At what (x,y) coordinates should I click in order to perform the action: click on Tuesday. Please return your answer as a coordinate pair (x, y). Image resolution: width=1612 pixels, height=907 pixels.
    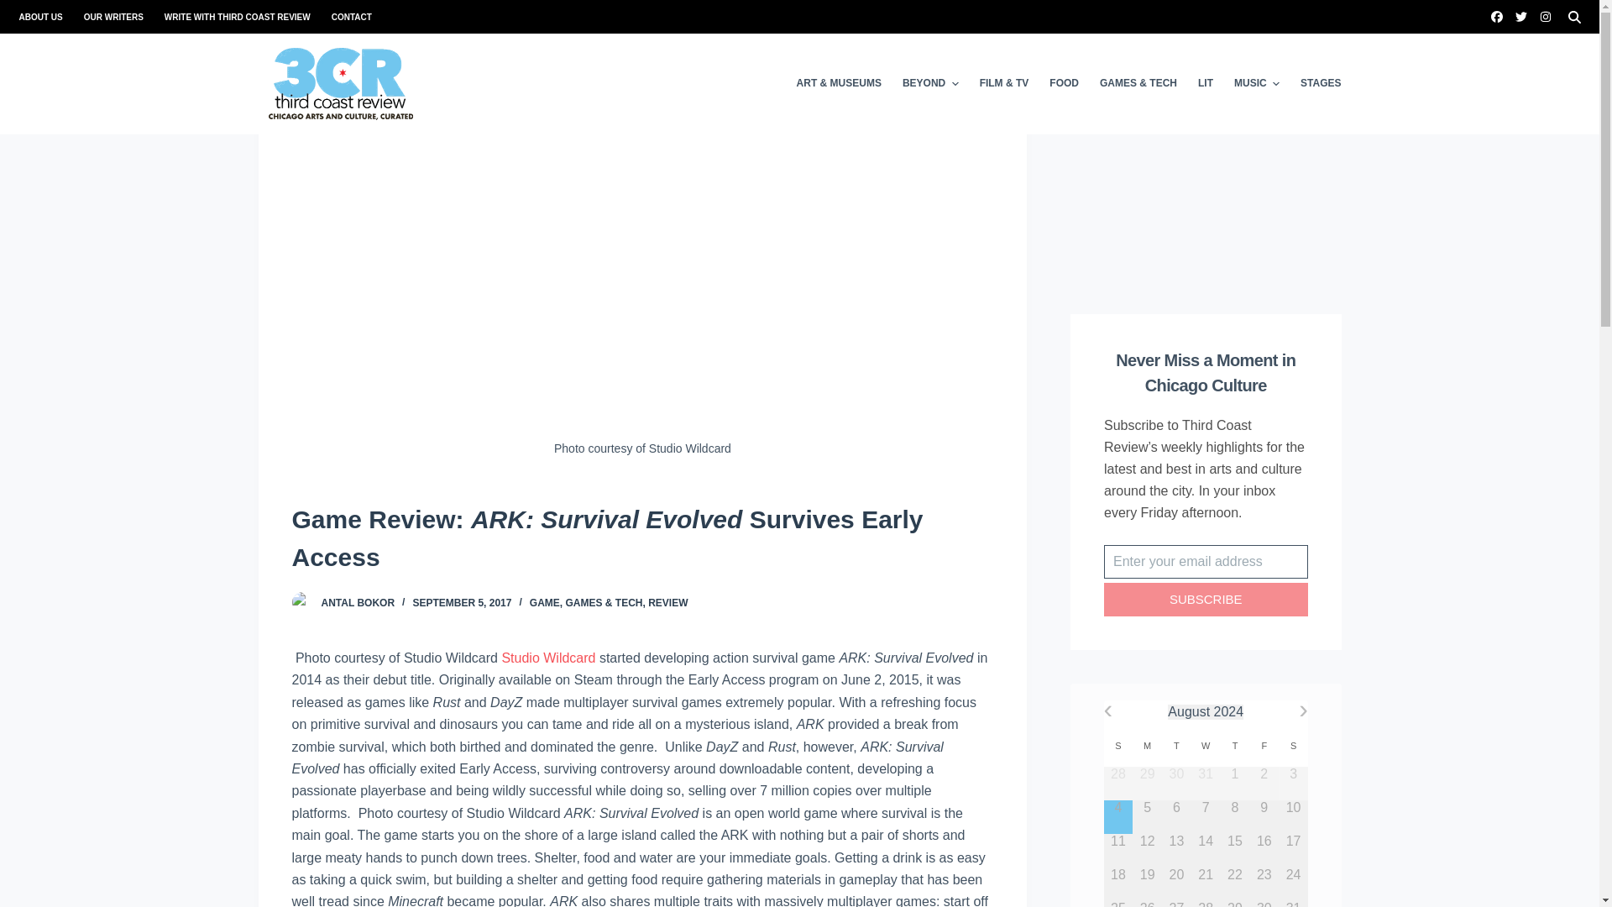
    Looking at the image, I should click on (1176, 746).